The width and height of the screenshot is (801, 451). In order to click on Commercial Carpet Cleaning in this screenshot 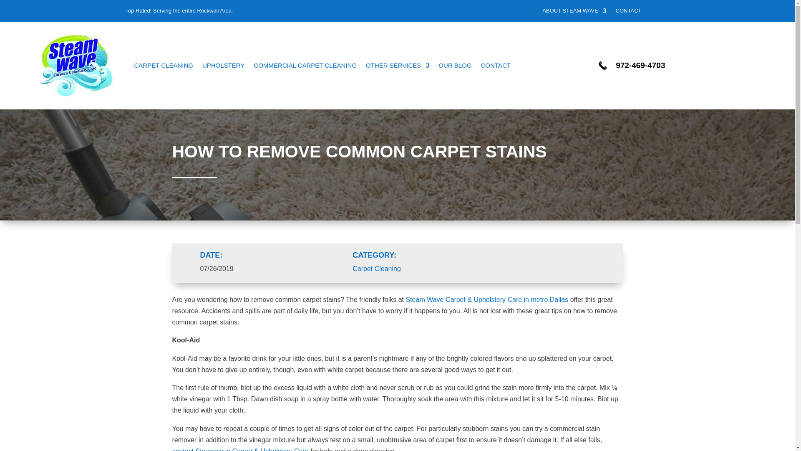, I will do `click(305, 66)`.